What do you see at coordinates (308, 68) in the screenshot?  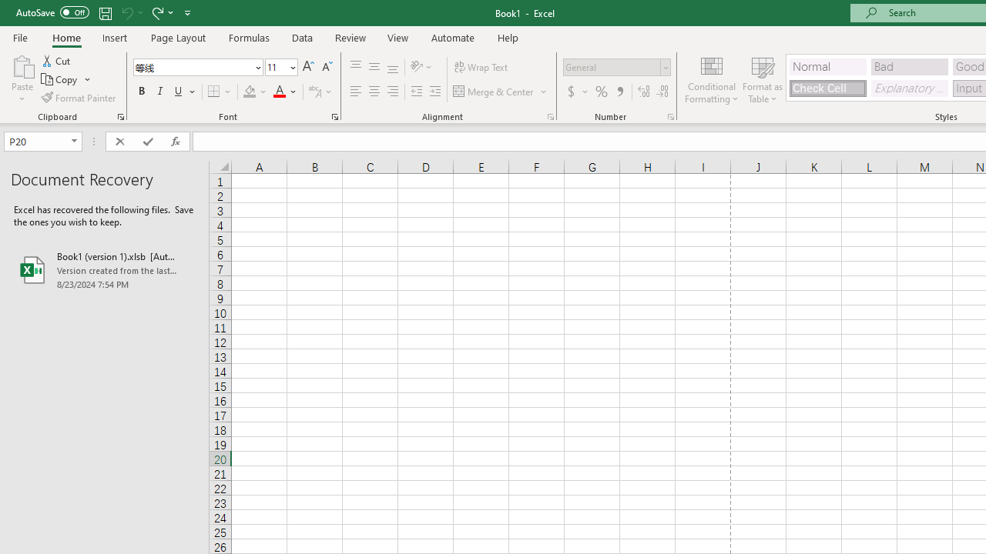 I see `Increase Font Size` at bounding box center [308, 68].